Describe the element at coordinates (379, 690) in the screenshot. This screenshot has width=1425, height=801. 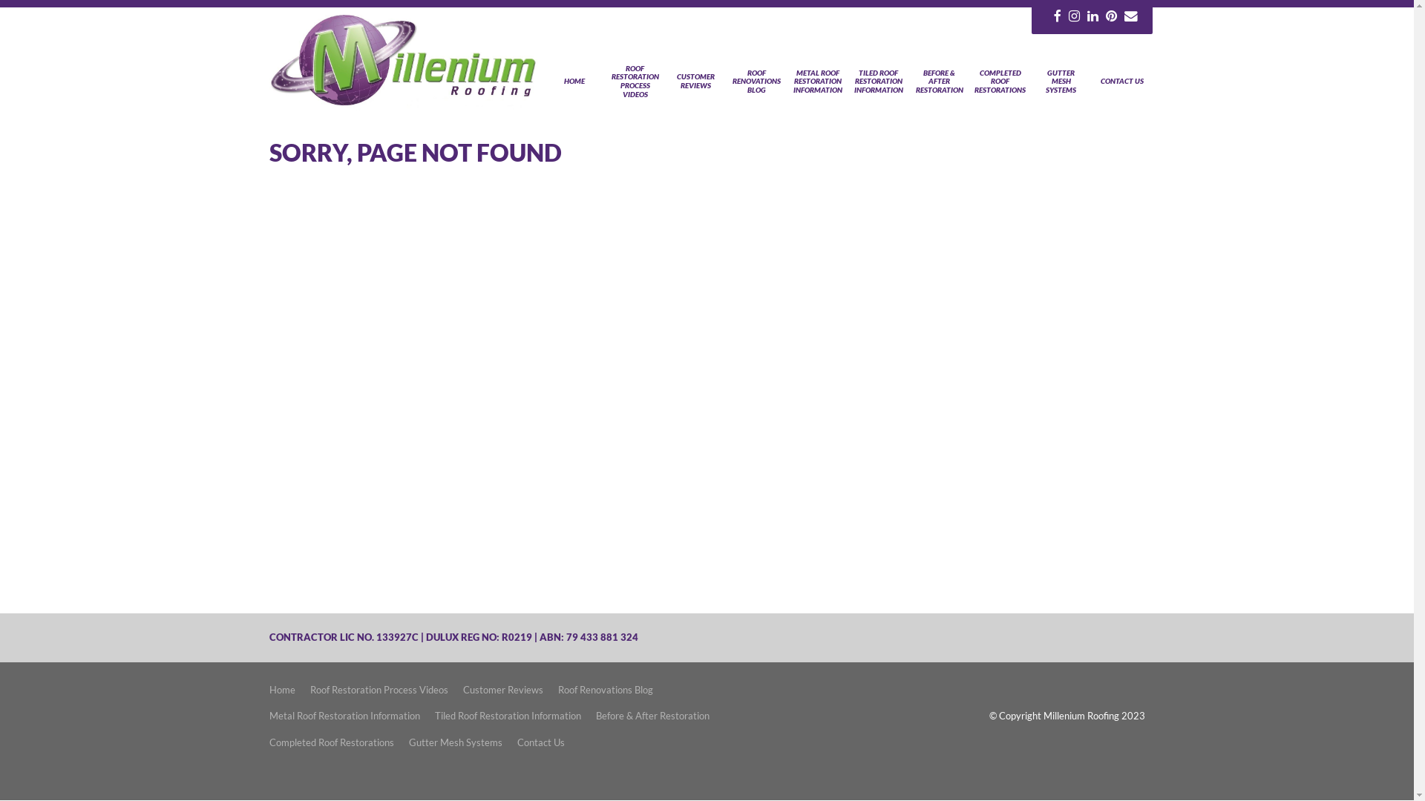
I see `Roof Restoration Process Videos` at that location.